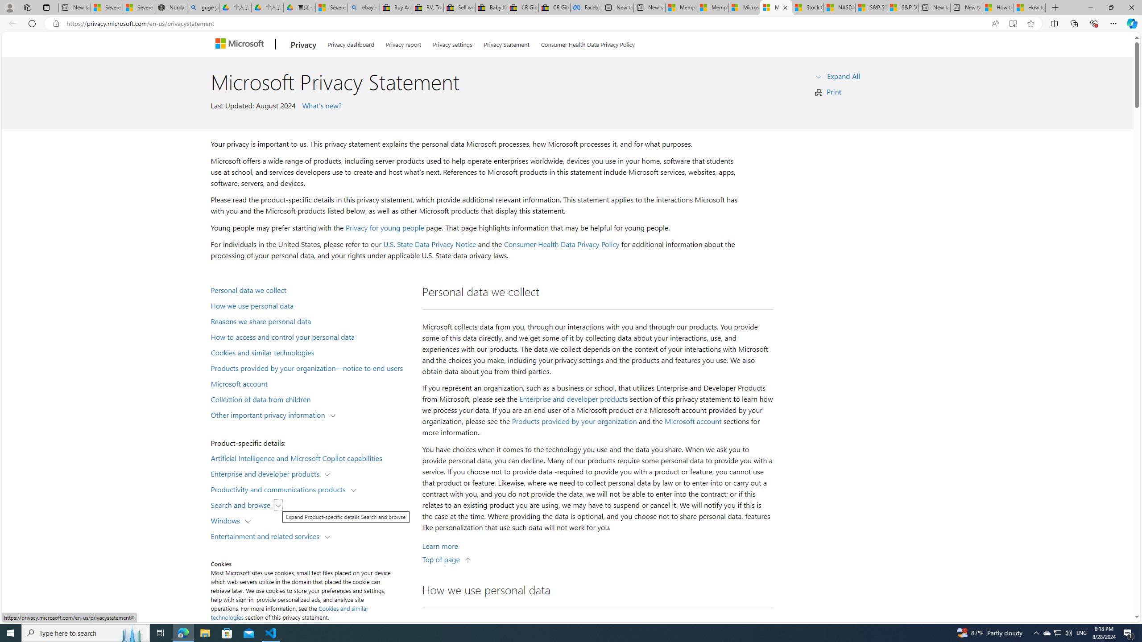 The height and width of the screenshot is (642, 1142). I want to click on Other important privacy information, so click(270, 414).